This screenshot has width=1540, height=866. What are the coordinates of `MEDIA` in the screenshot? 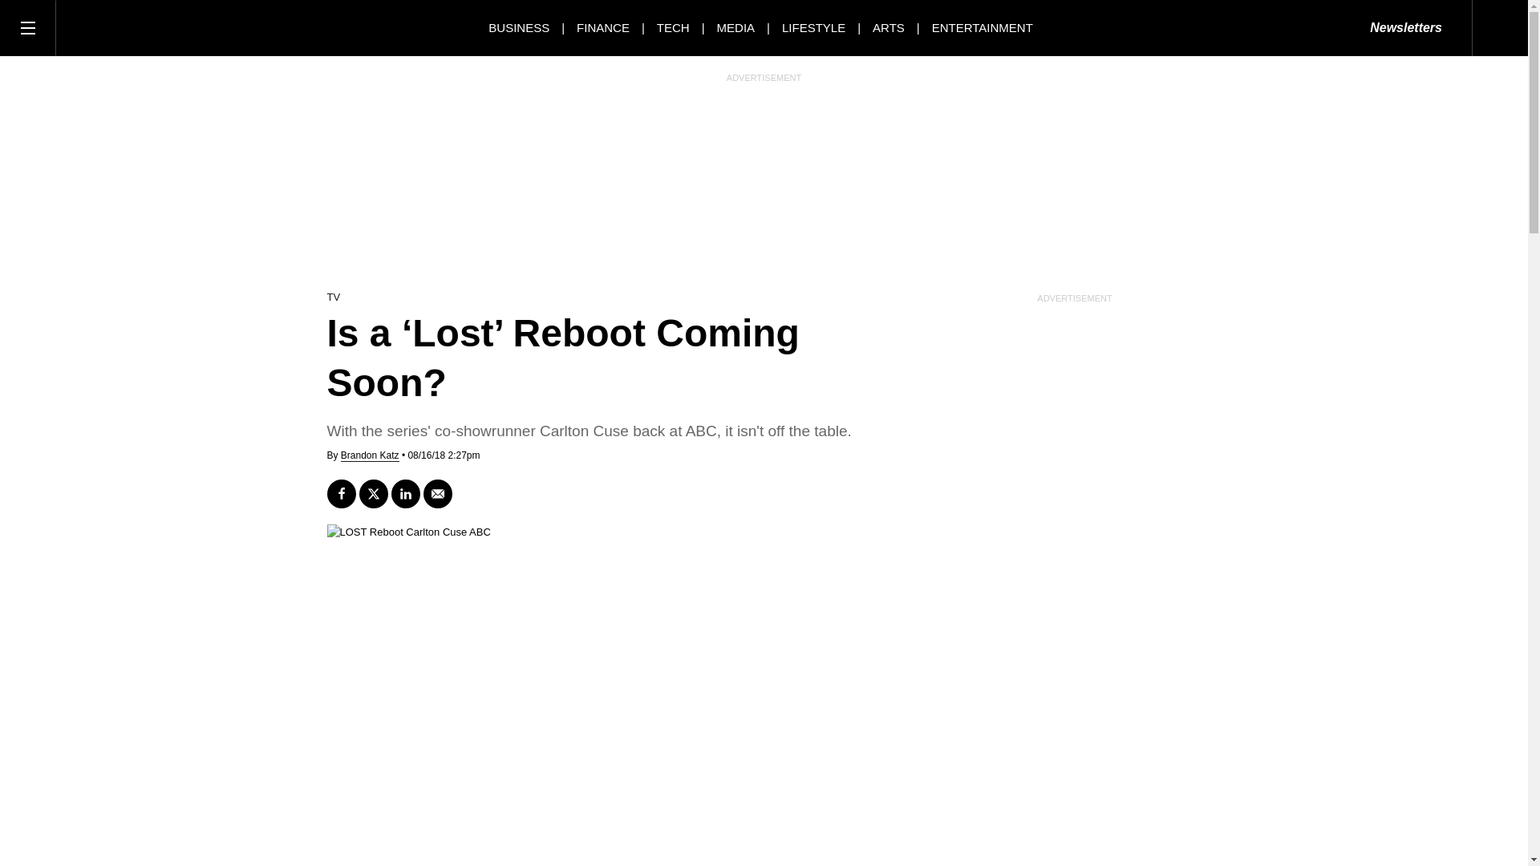 It's located at (736, 27).